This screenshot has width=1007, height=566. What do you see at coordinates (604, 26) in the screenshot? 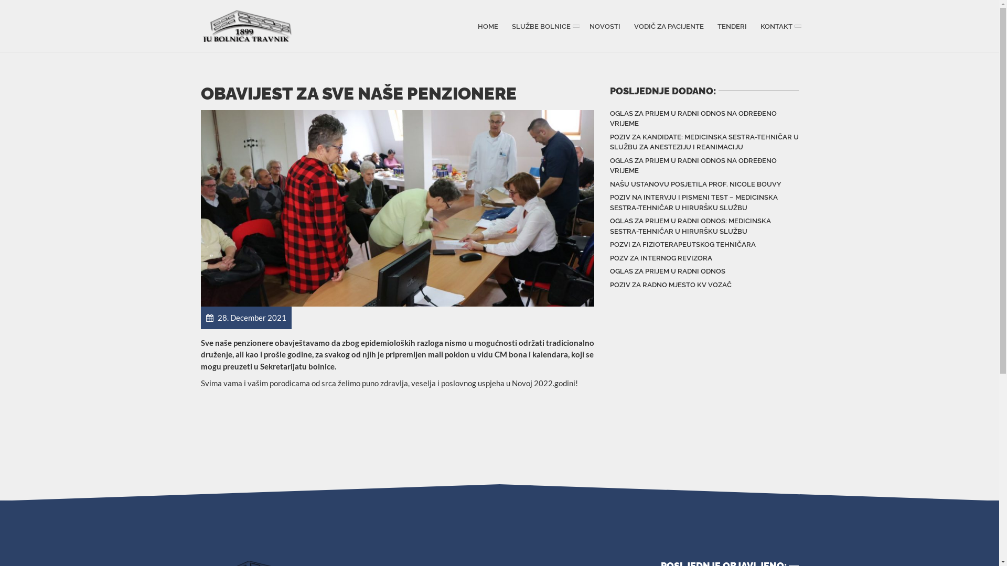
I see `NOVOSTI` at bounding box center [604, 26].